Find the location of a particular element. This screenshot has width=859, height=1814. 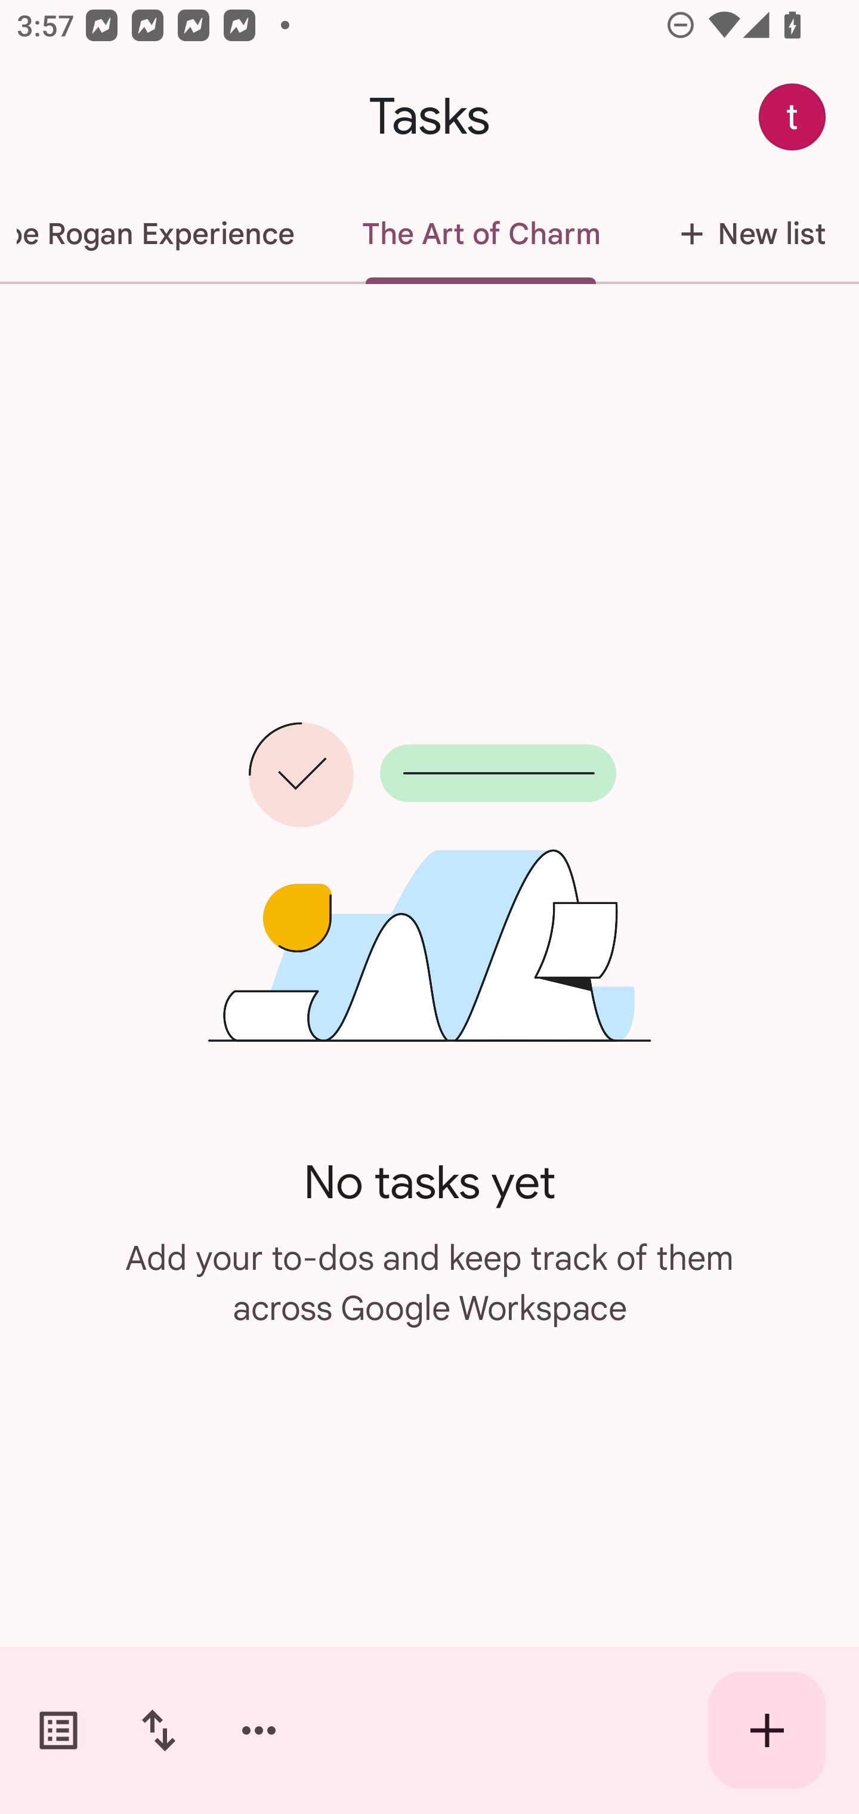

Change sort order is located at coordinates (158, 1730).